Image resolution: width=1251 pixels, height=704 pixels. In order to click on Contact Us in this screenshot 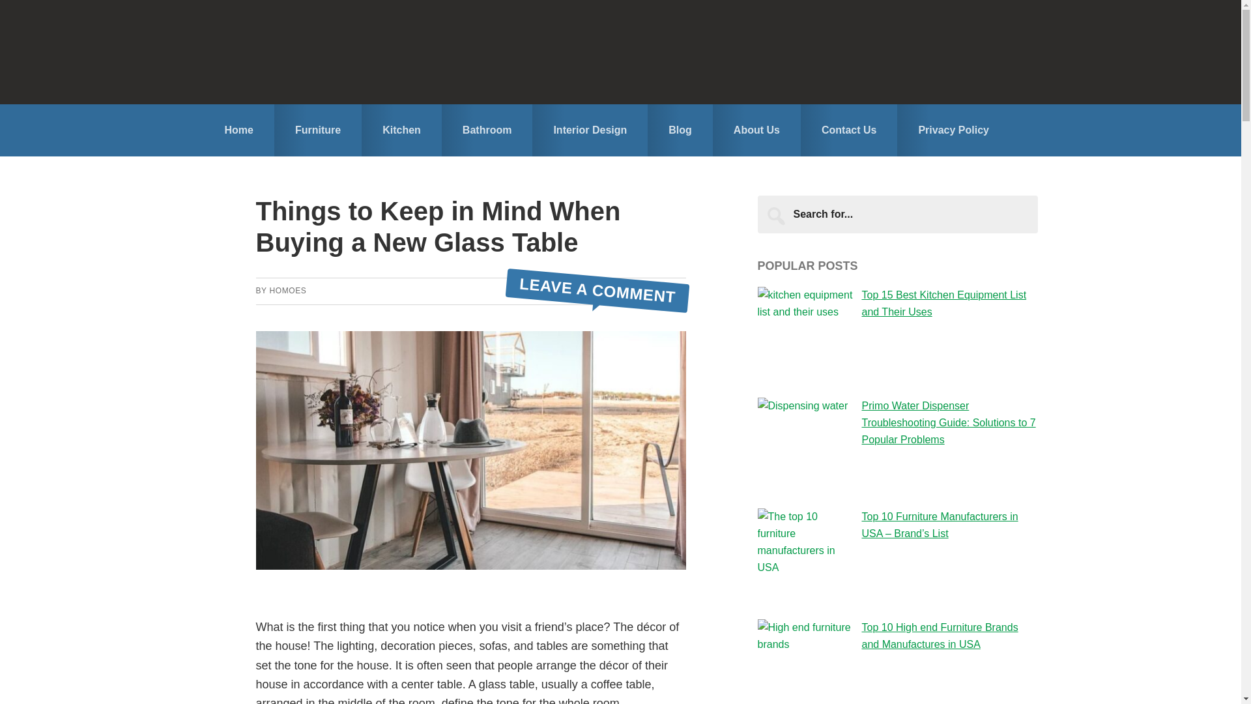, I will do `click(848, 130)`.